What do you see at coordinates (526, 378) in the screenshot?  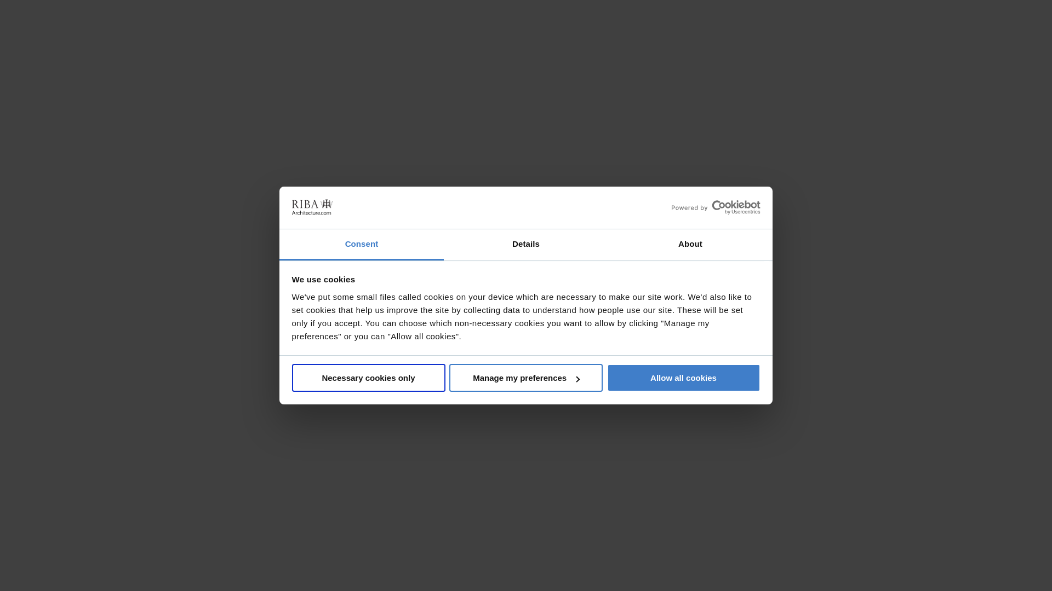 I see `Manage my preferences` at bounding box center [526, 378].